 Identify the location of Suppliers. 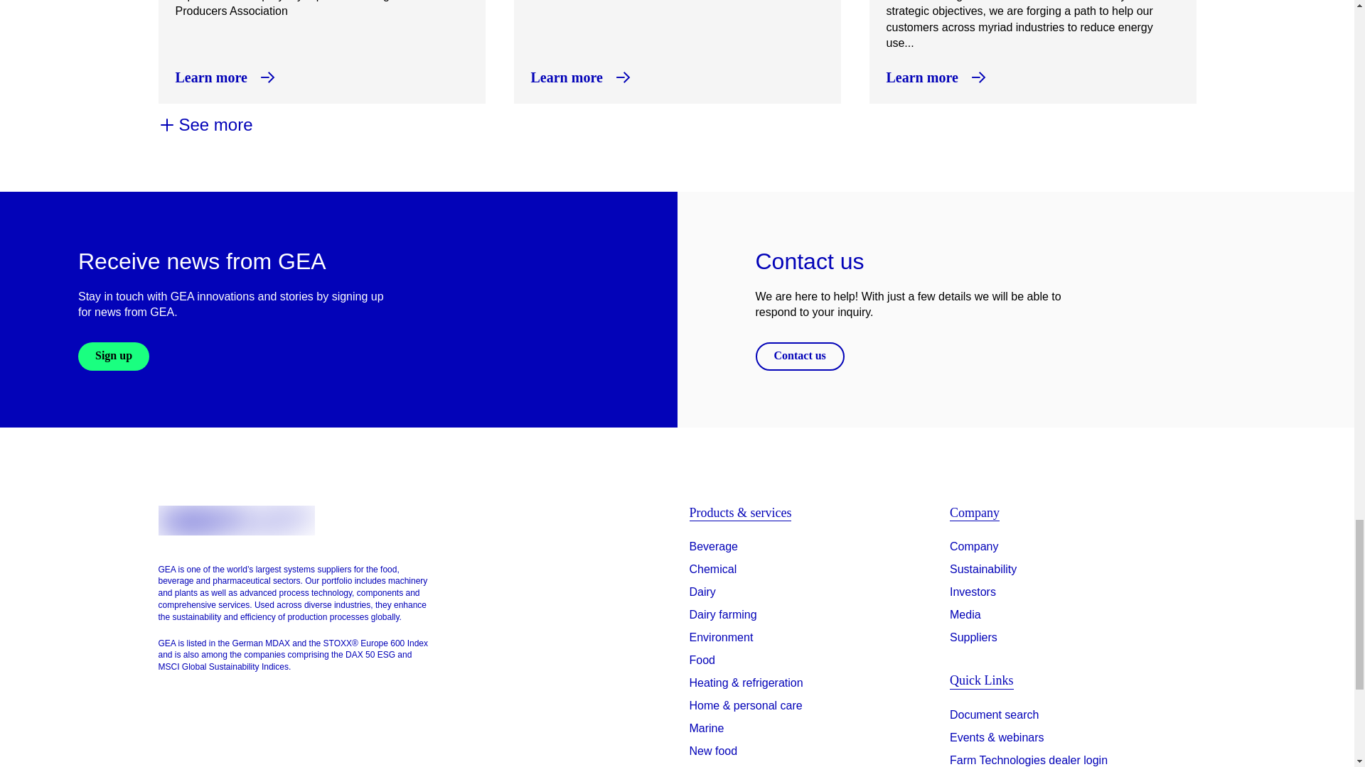
(974, 638).